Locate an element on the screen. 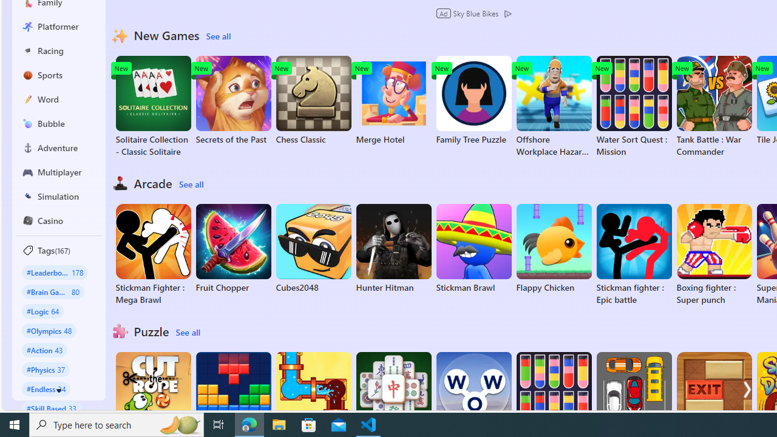 The image size is (777, 437). Stickman Fighter : Mega Brawl is located at coordinates (153, 255).